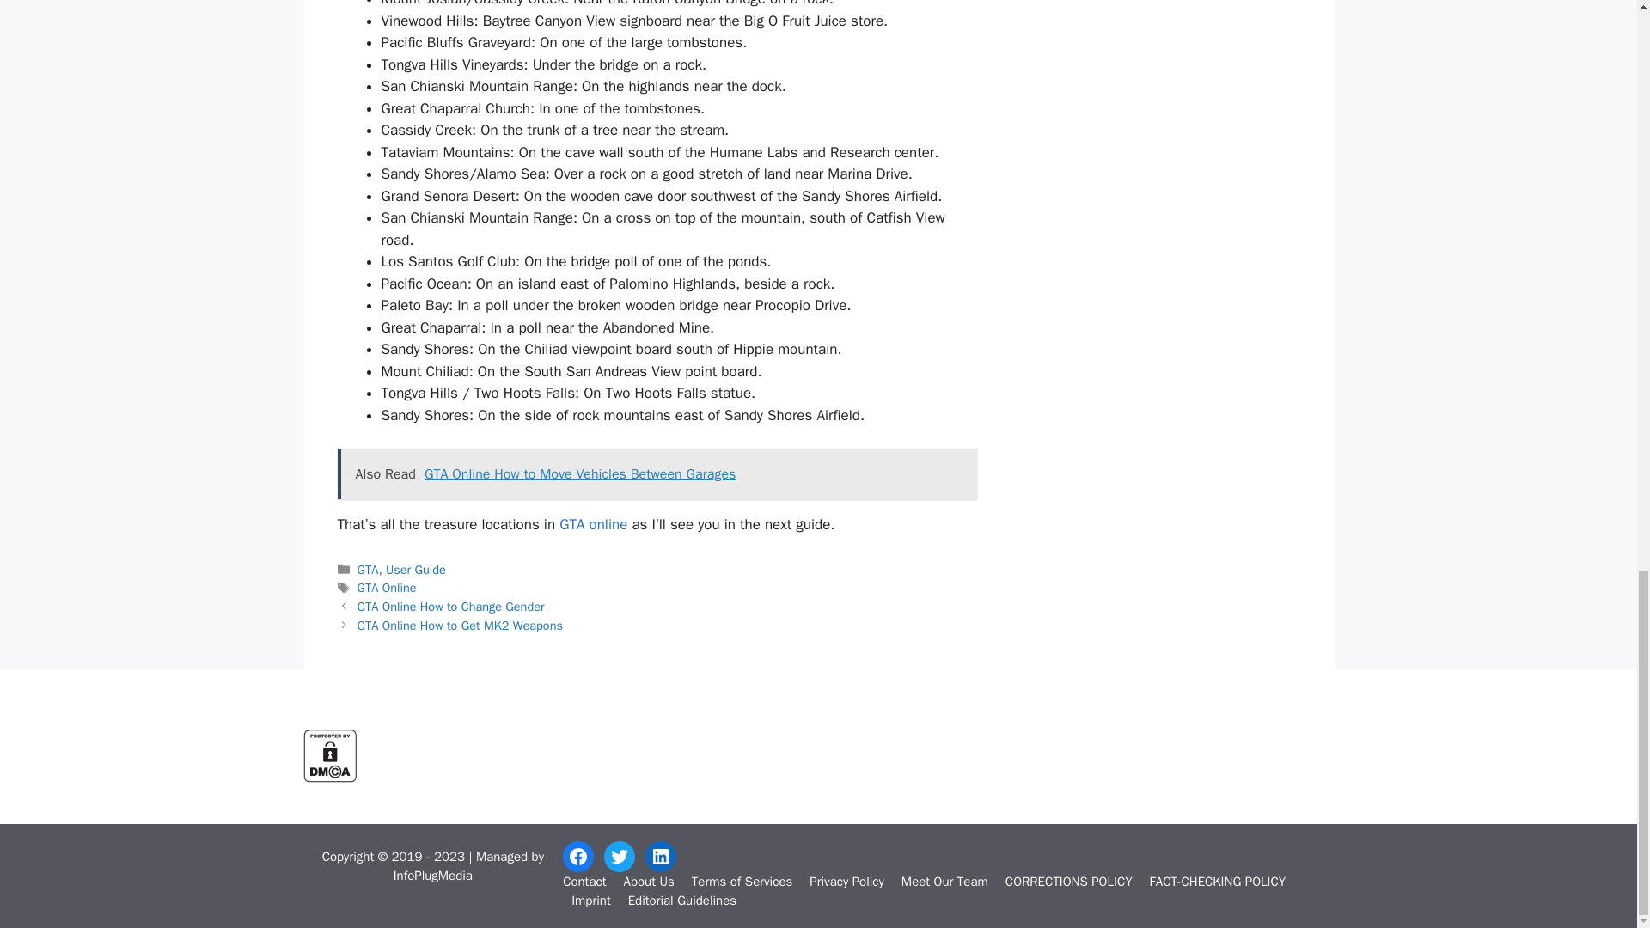 The width and height of the screenshot is (1650, 928). I want to click on GTA Online, so click(387, 588).